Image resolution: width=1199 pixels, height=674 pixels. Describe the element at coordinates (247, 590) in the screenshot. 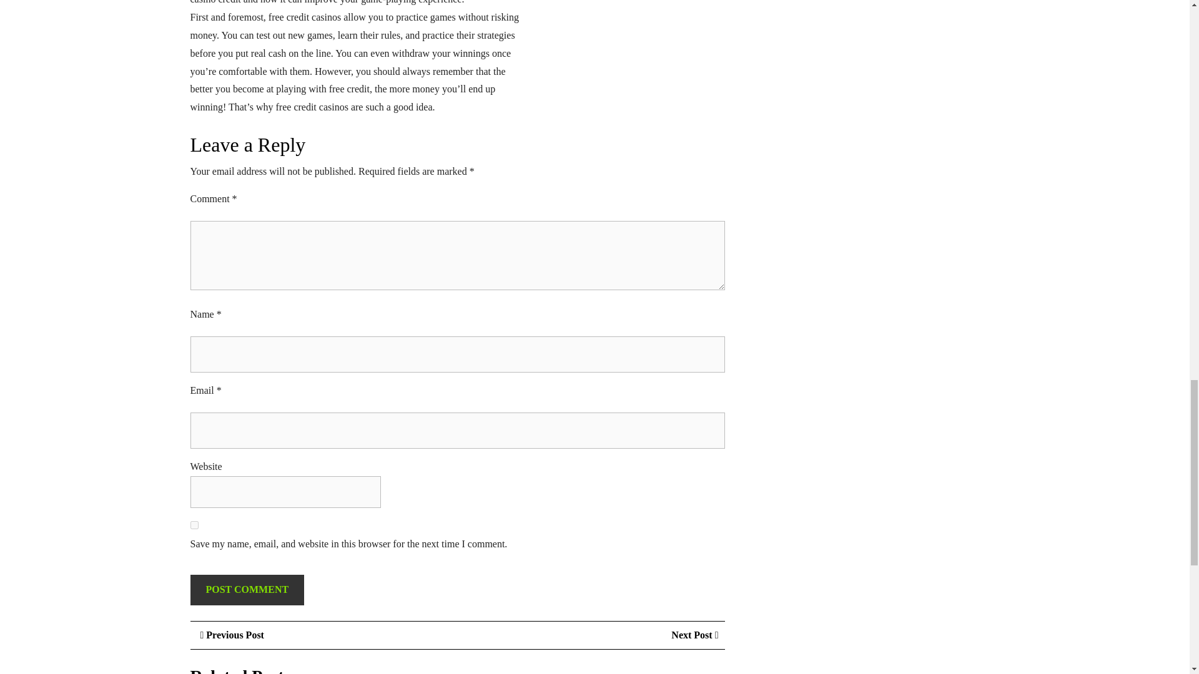

I see `Post Comment` at that location.